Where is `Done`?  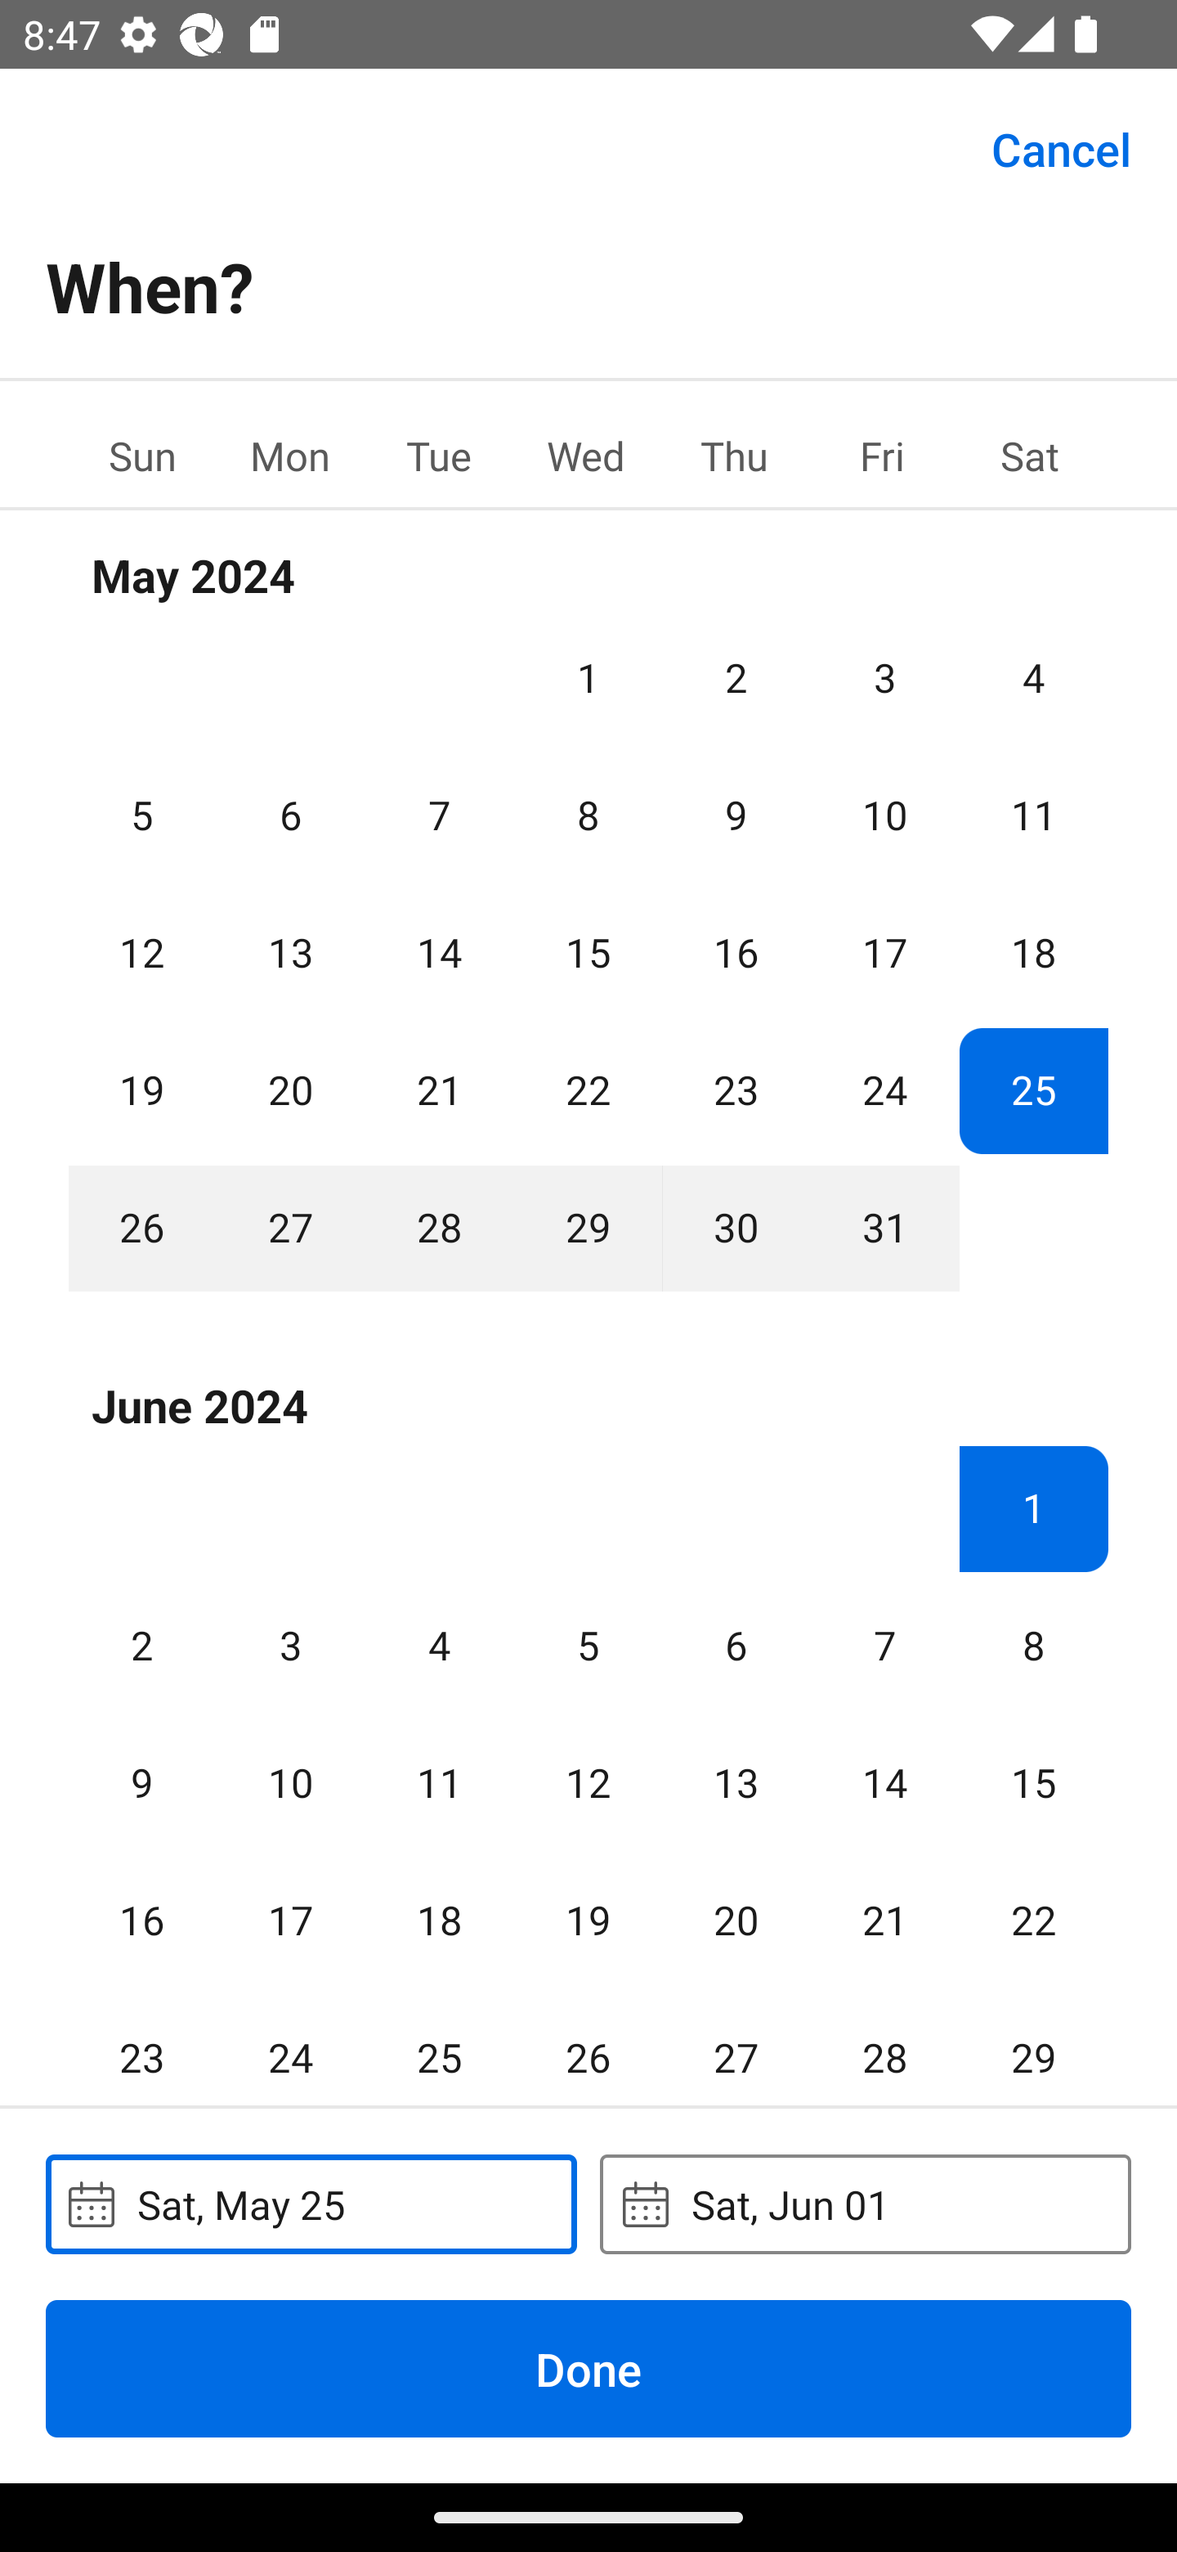
Done is located at coordinates (588, 2368).